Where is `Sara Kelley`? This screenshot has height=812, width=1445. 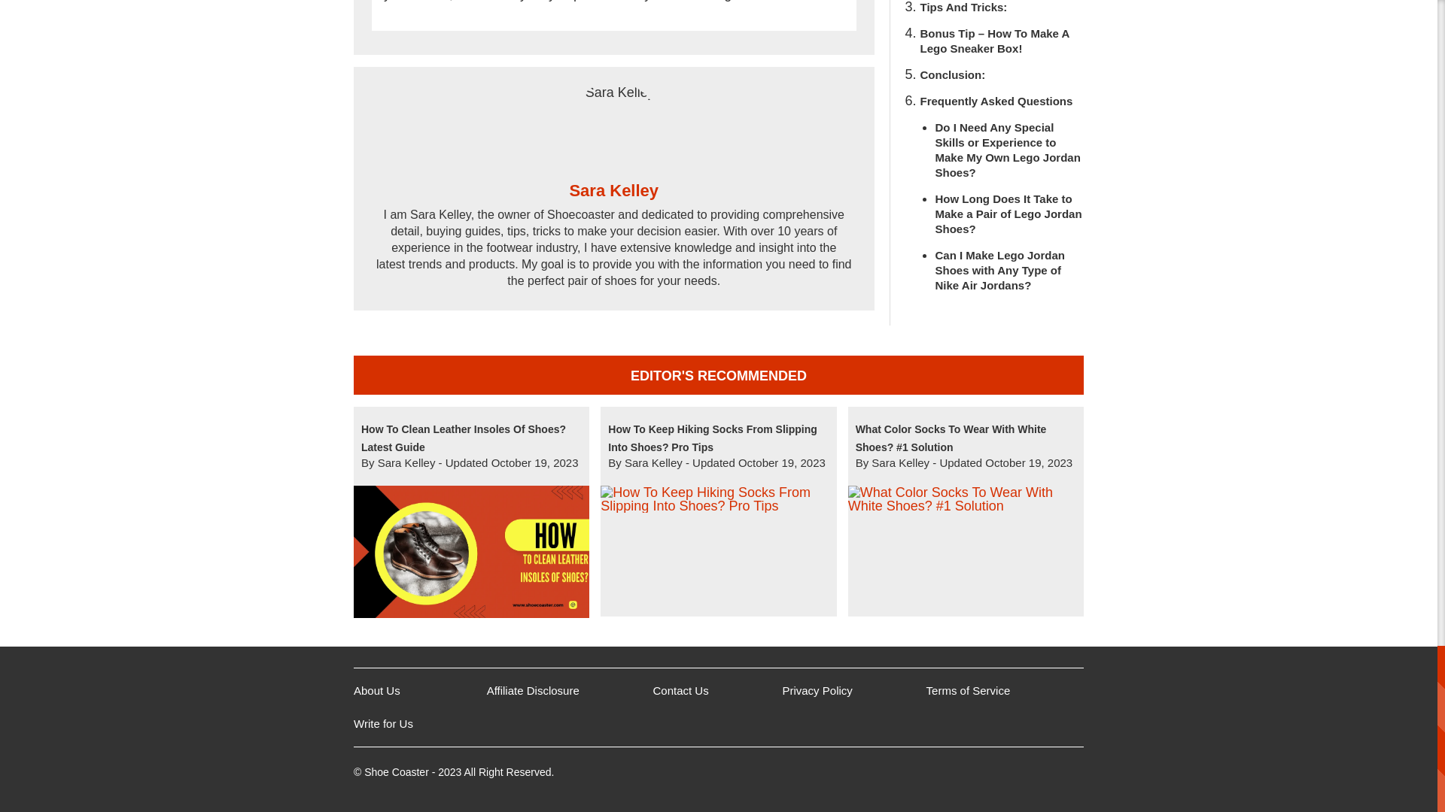 Sara Kelley is located at coordinates (614, 126).